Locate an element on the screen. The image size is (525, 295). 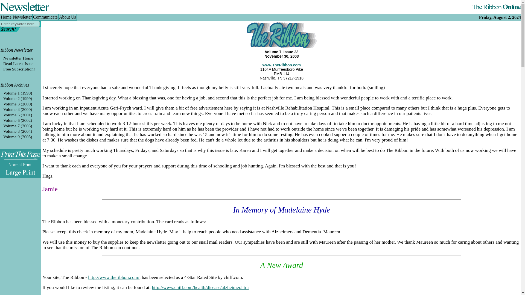
Newsletter is located at coordinates (22, 16).